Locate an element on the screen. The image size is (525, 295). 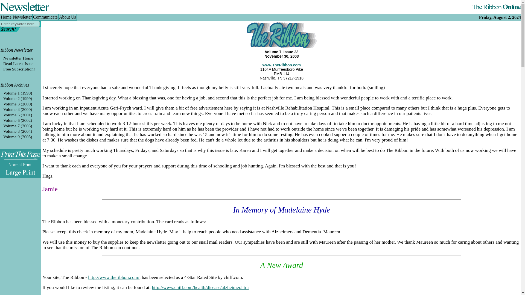
Newsletter is located at coordinates (22, 16).